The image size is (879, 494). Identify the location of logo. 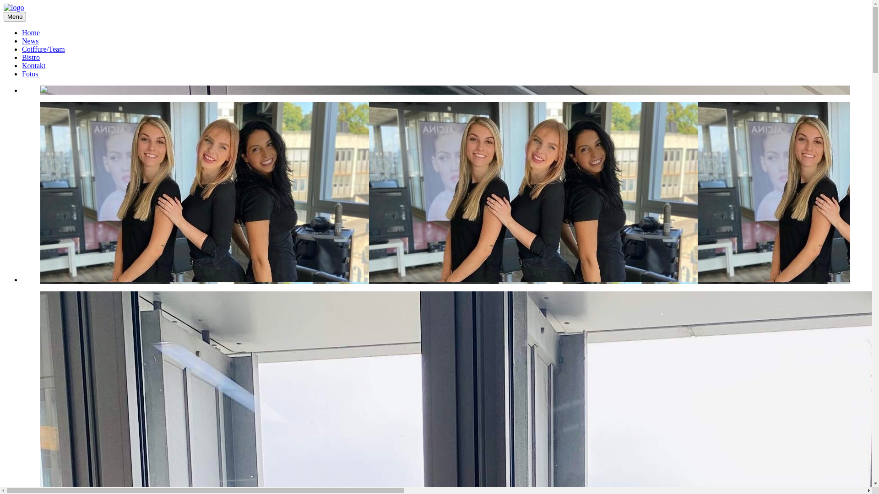
(14, 8).